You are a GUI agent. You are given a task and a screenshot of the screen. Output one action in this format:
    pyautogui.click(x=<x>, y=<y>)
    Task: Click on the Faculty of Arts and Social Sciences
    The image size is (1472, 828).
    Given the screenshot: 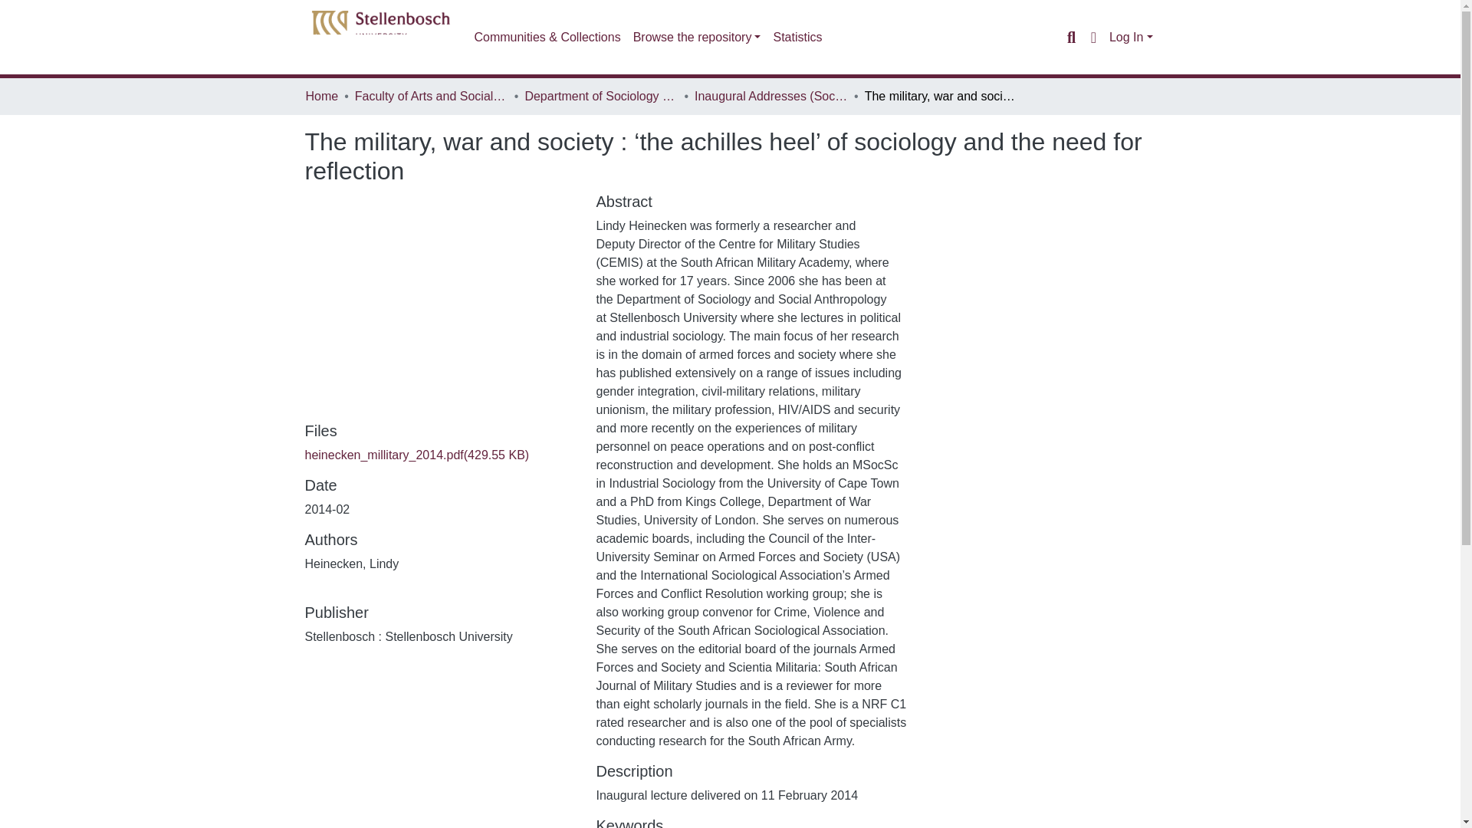 What is the action you would take?
    pyautogui.click(x=431, y=97)
    